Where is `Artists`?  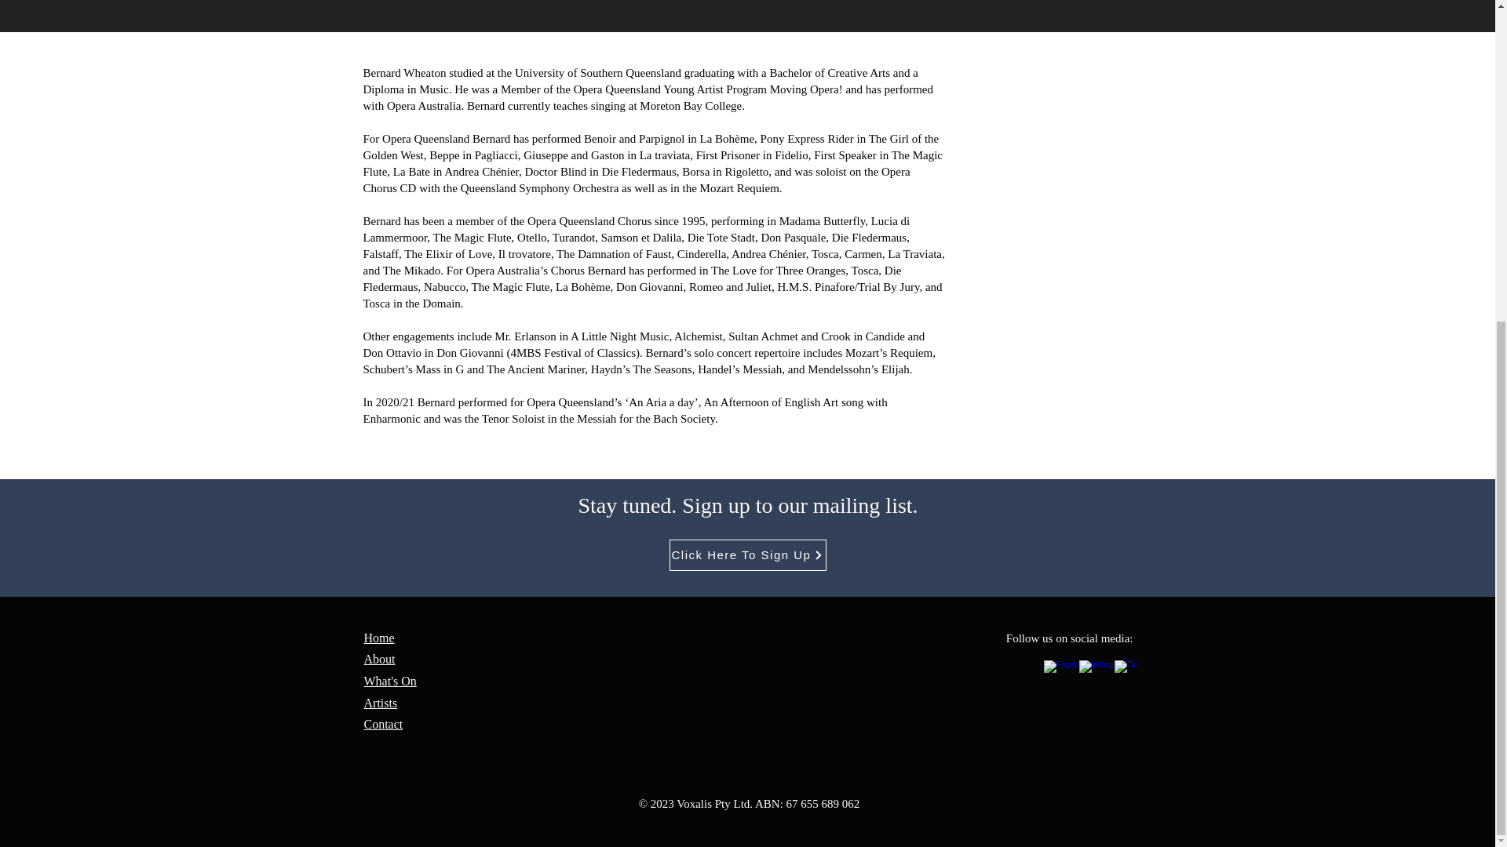
Artists is located at coordinates (381, 703).